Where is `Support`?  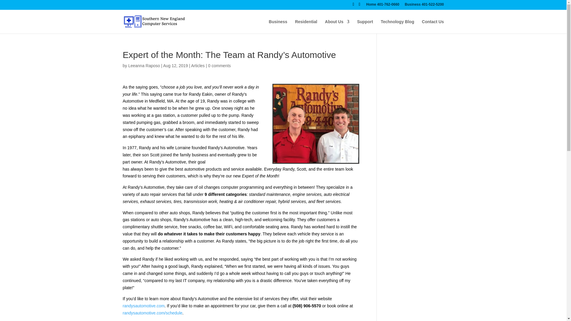 Support is located at coordinates (365, 26).